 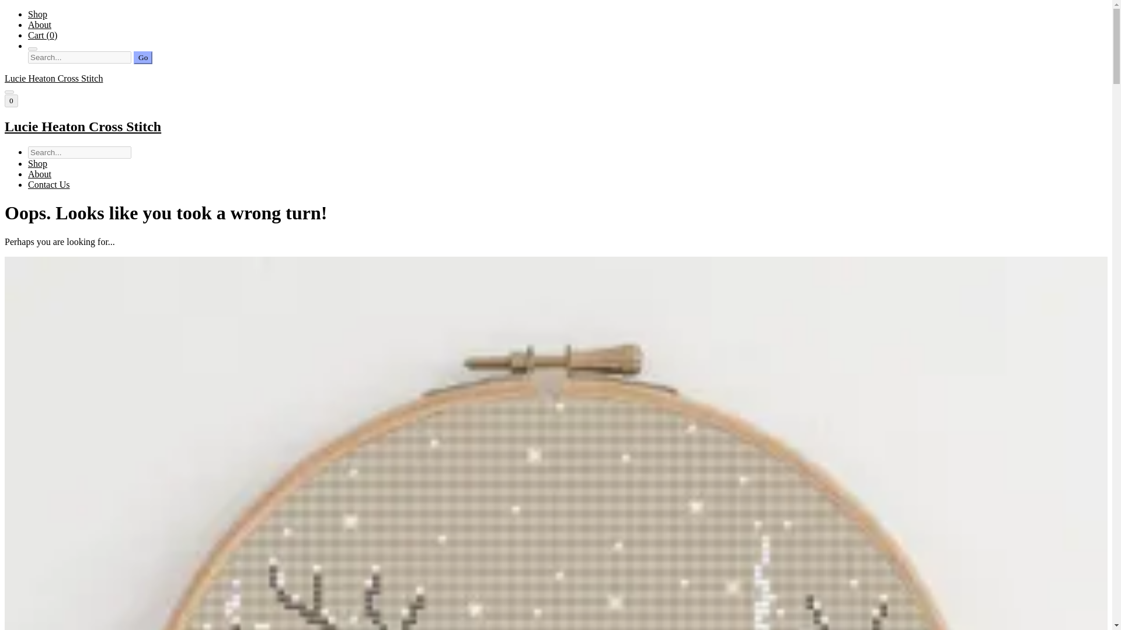 What do you see at coordinates (11, 100) in the screenshot?
I see `0` at bounding box center [11, 100].